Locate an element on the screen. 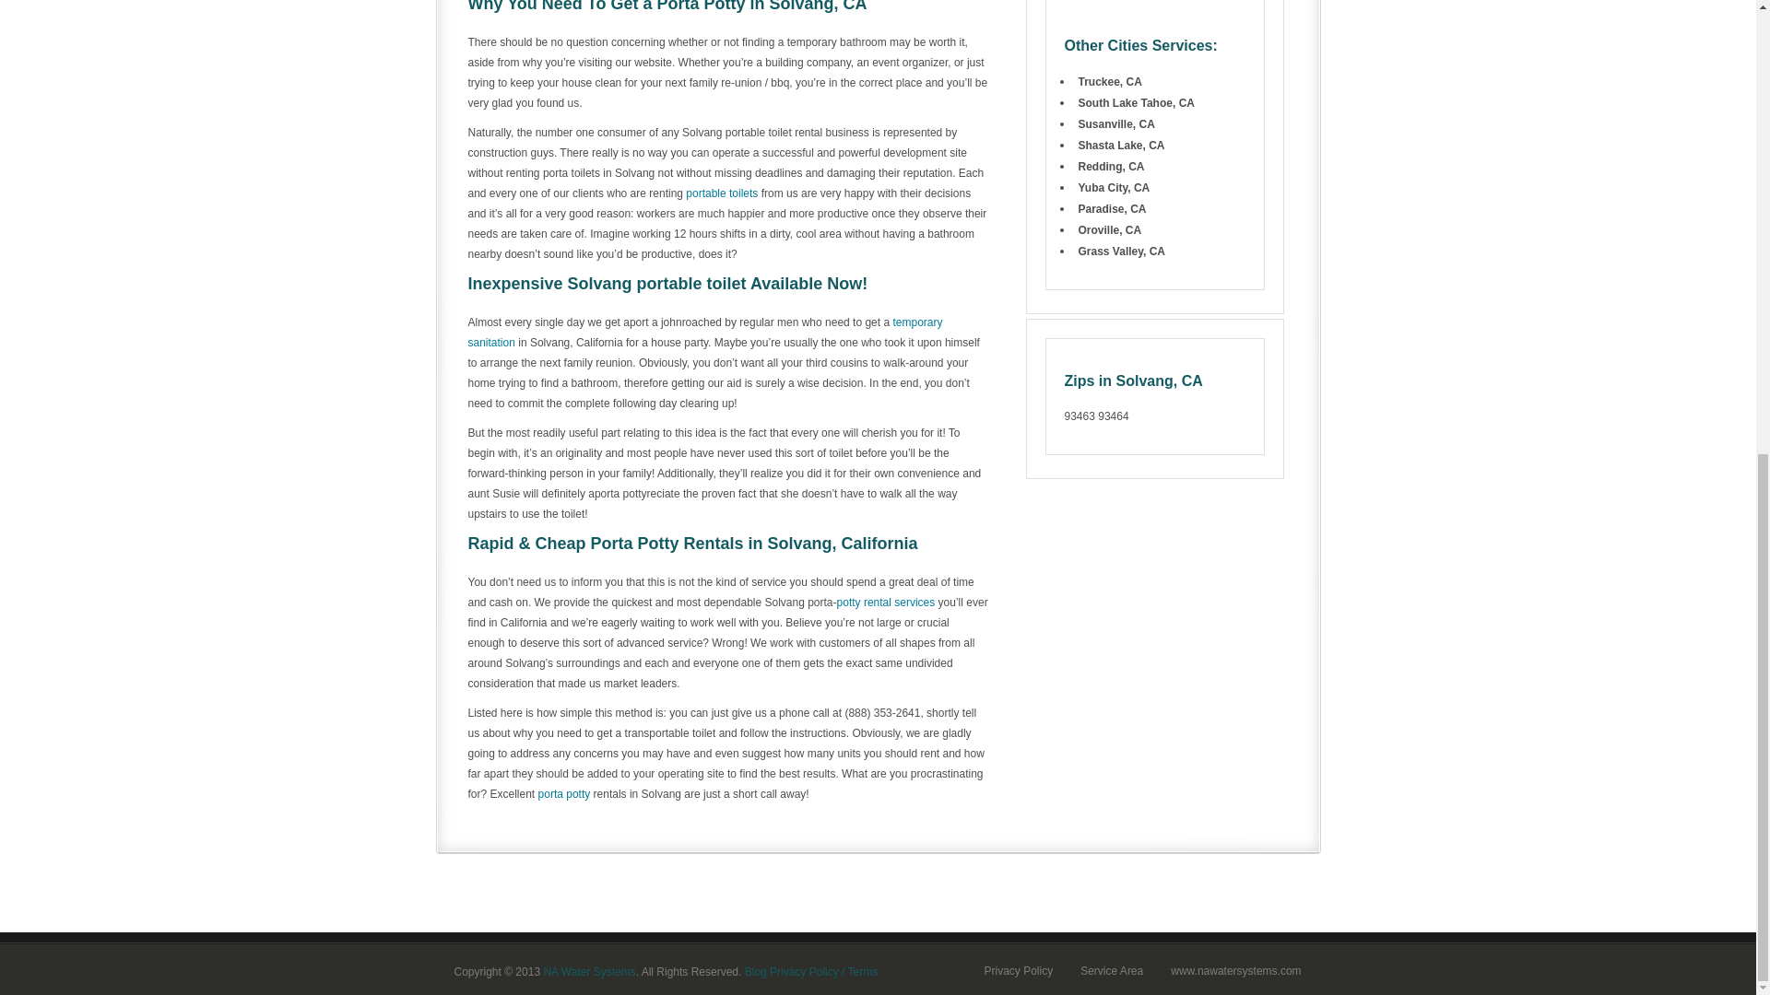 This screenshot has height=995, width=1770. Grass Valley, CA is located at coordinates (1122, 251).